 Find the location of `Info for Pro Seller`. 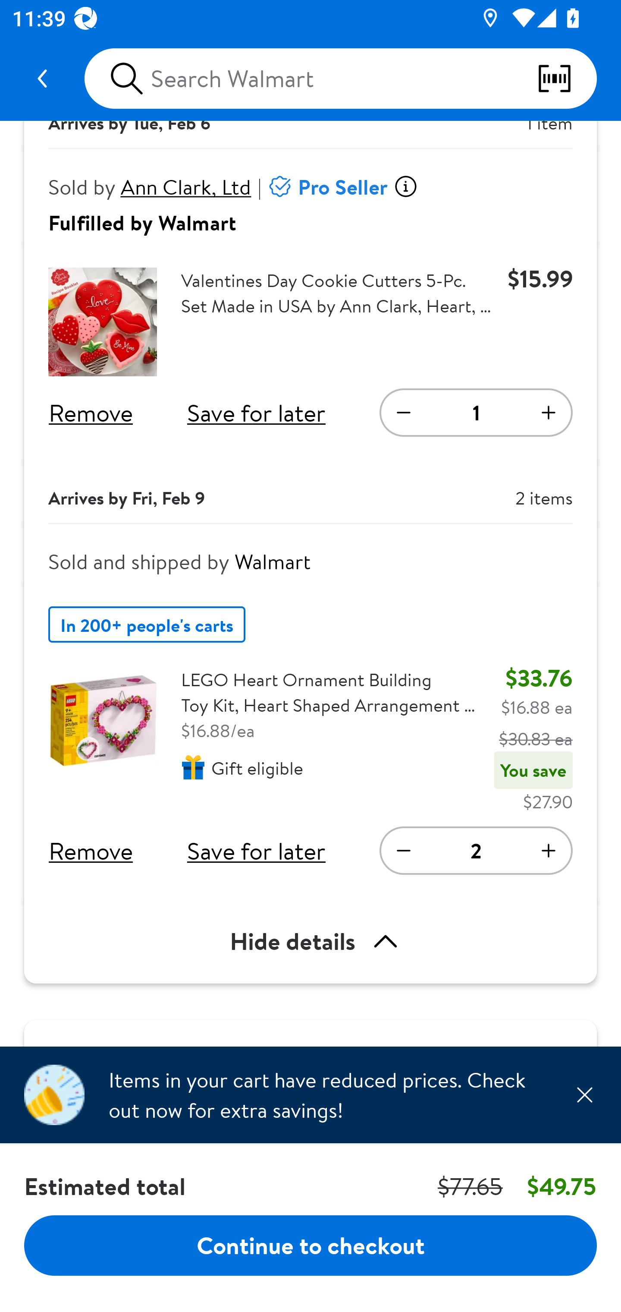

Info for Pro Seller is located at coordinates (405, 186).